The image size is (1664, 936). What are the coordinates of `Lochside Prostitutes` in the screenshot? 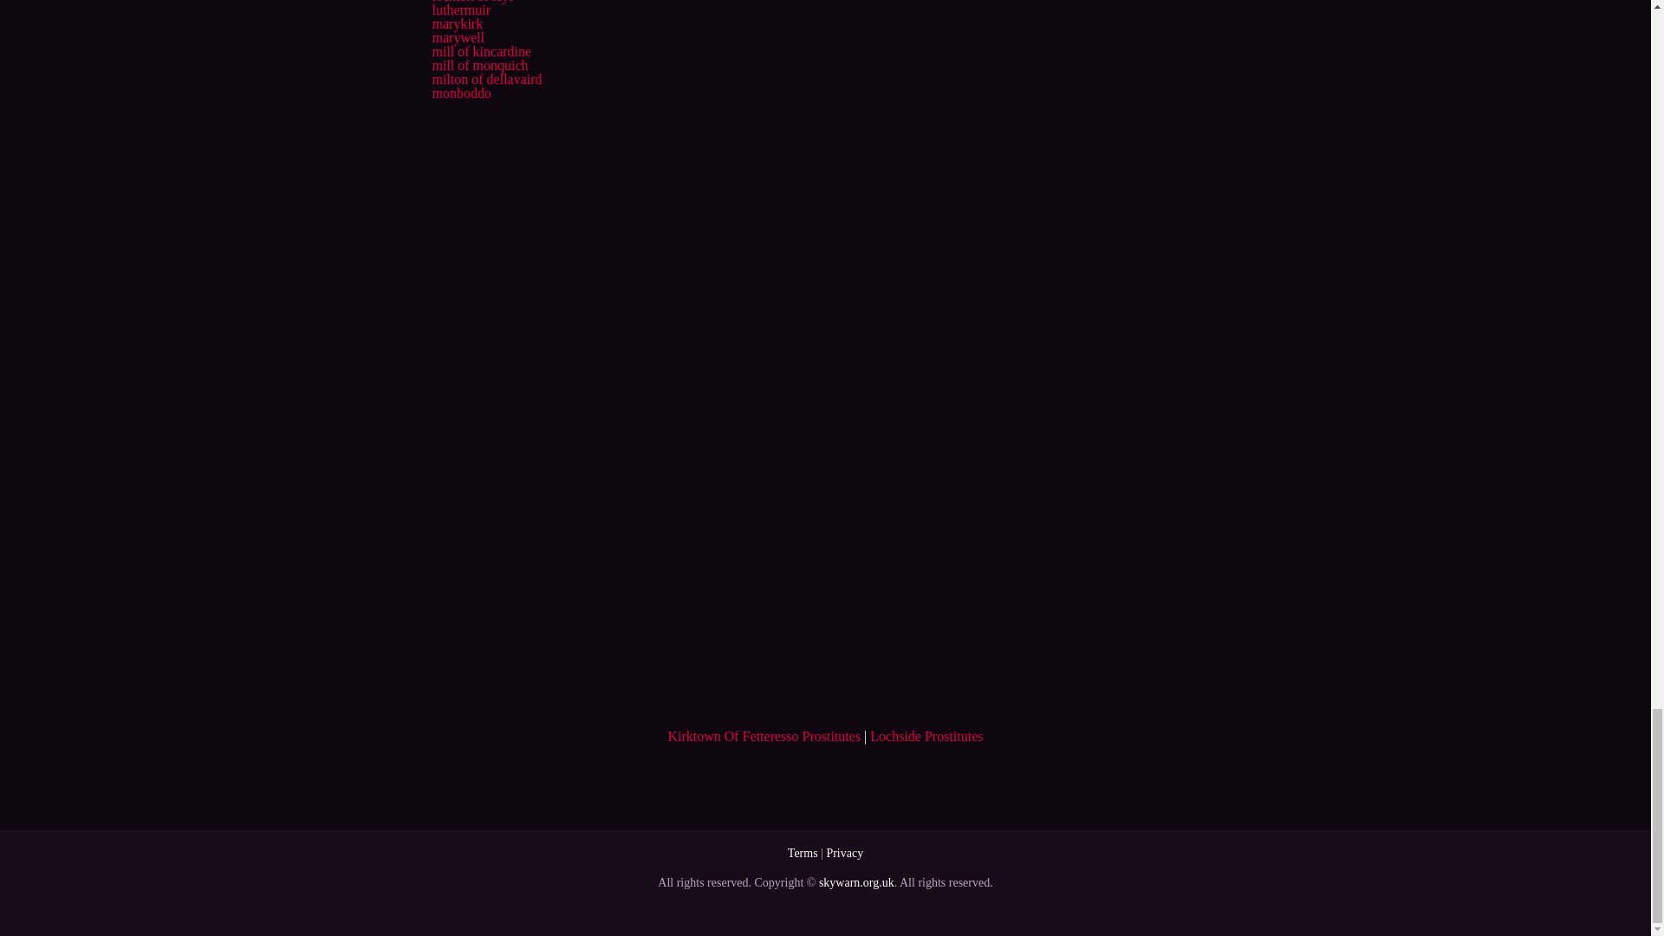 It's located at (926, 736).